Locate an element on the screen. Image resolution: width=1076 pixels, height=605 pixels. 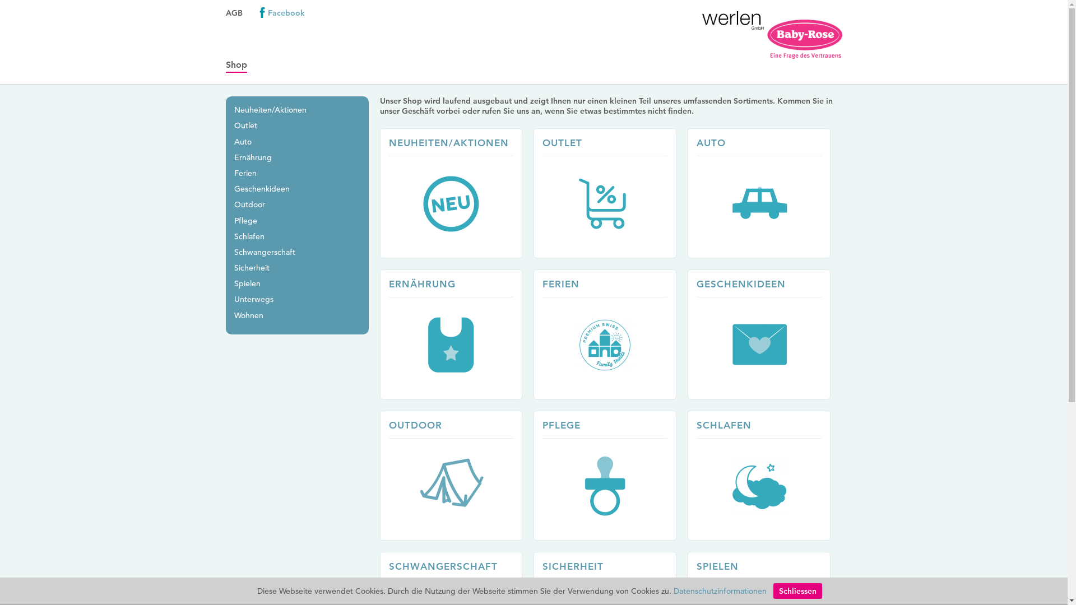
OUTLET is located at coordinates (611, 193).